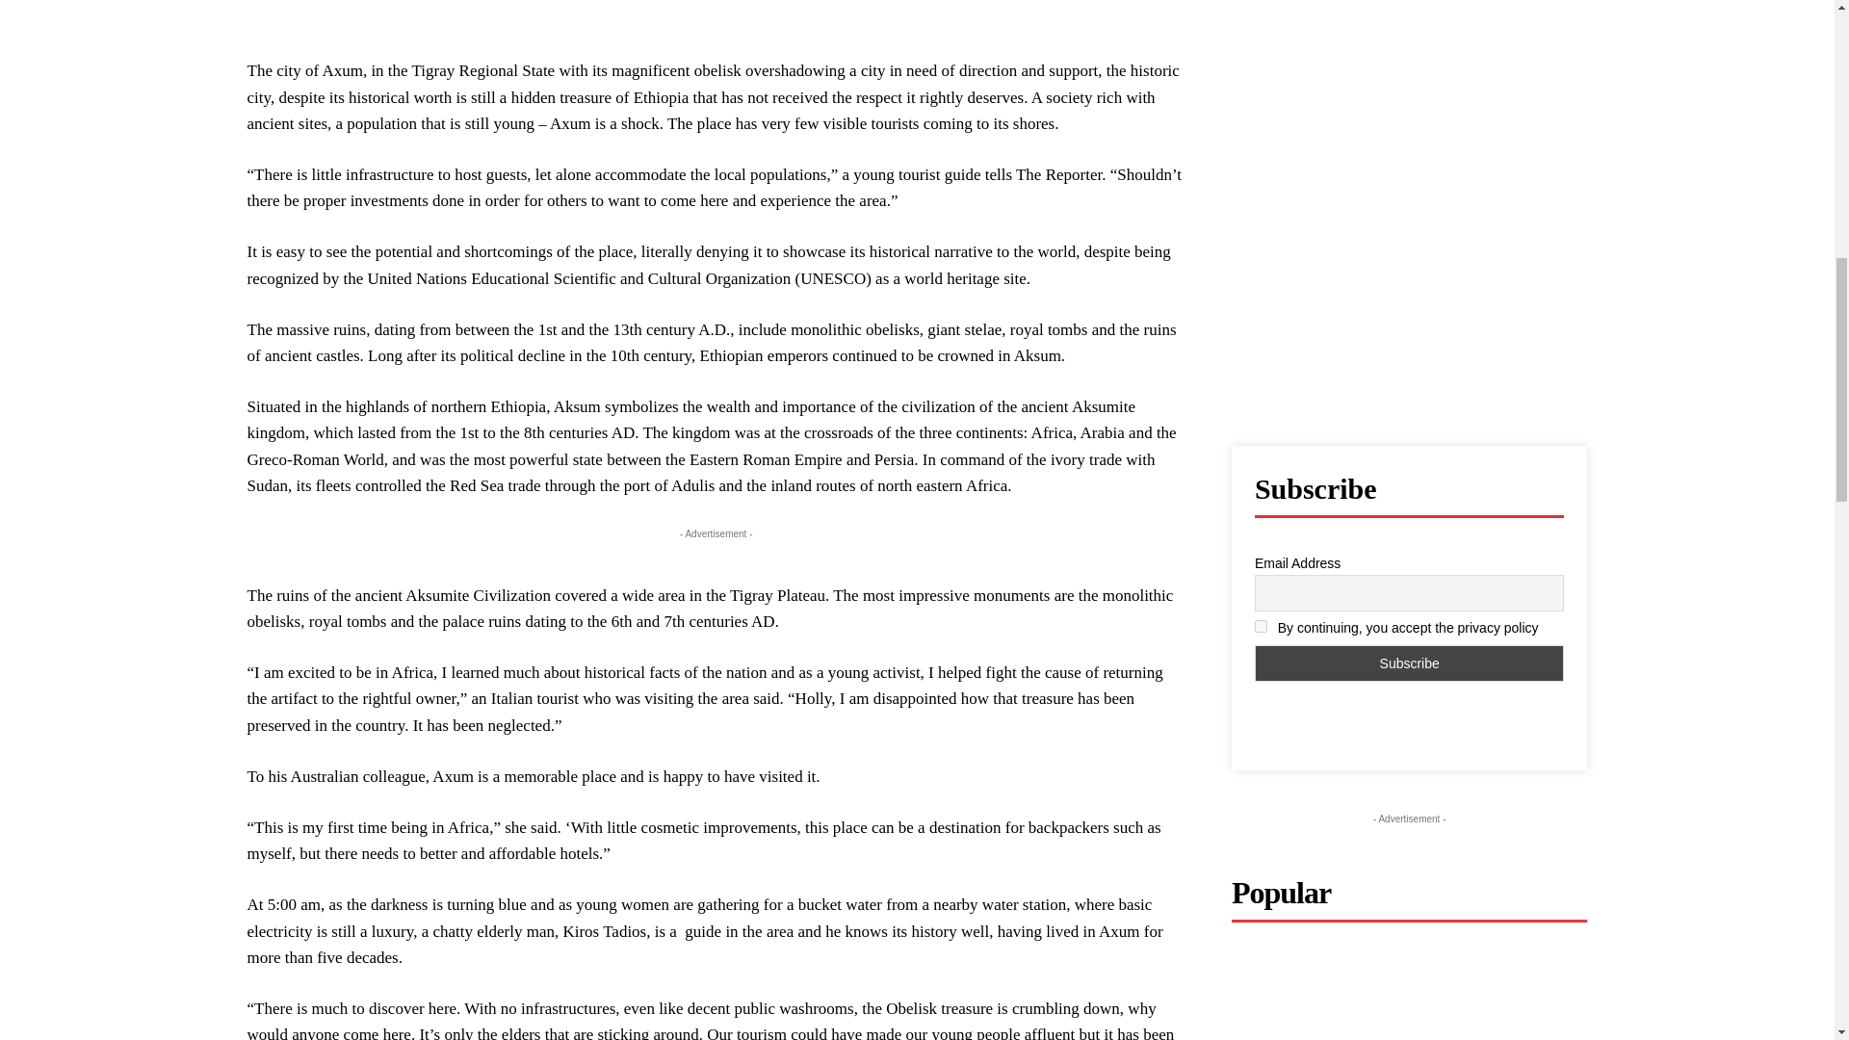  I want to click on on, so click(1261, 626).